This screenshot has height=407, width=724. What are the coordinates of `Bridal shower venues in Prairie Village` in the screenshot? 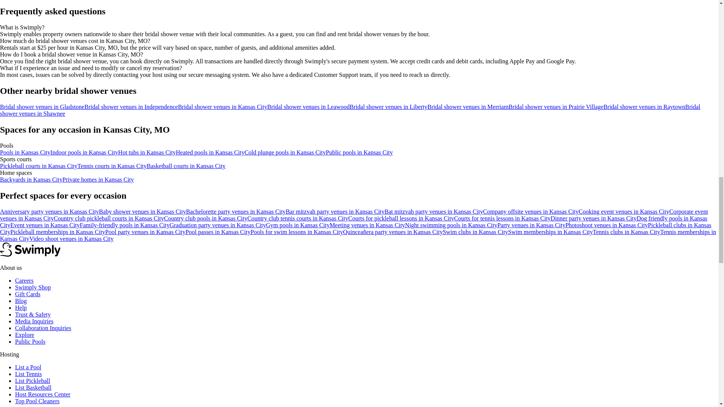 It's located at (556, 107).